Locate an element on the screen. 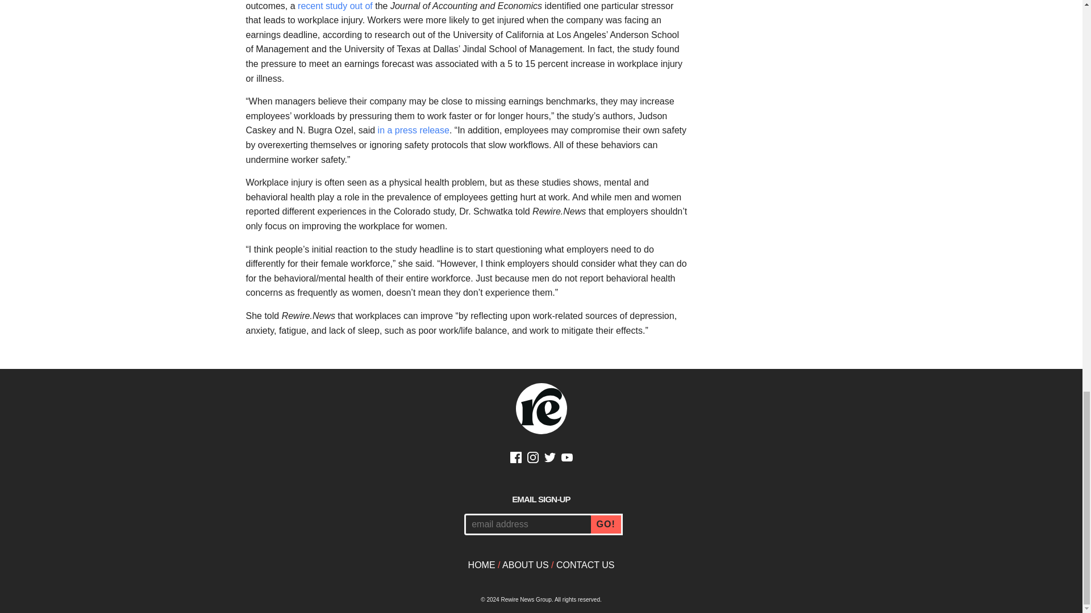 This screenshot has height=613, width=1091. in a press release is located at coordinates (414, 130).